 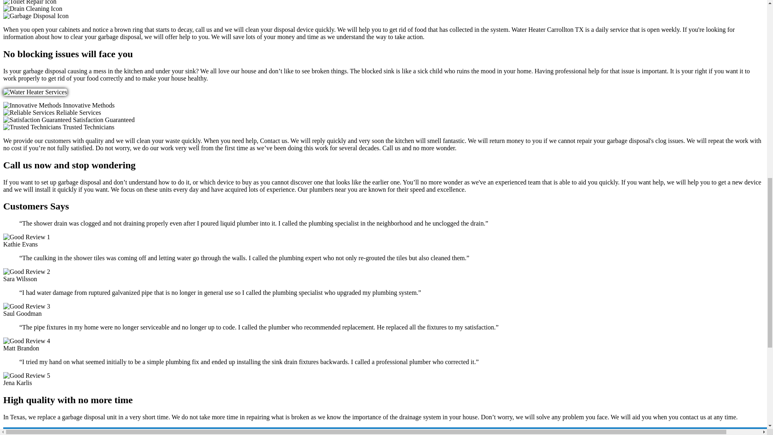 What do you see at coordinates (35, 16) in the screenshot?
I see `Clean Garbage Disposal` at bounding box center [35, 16].